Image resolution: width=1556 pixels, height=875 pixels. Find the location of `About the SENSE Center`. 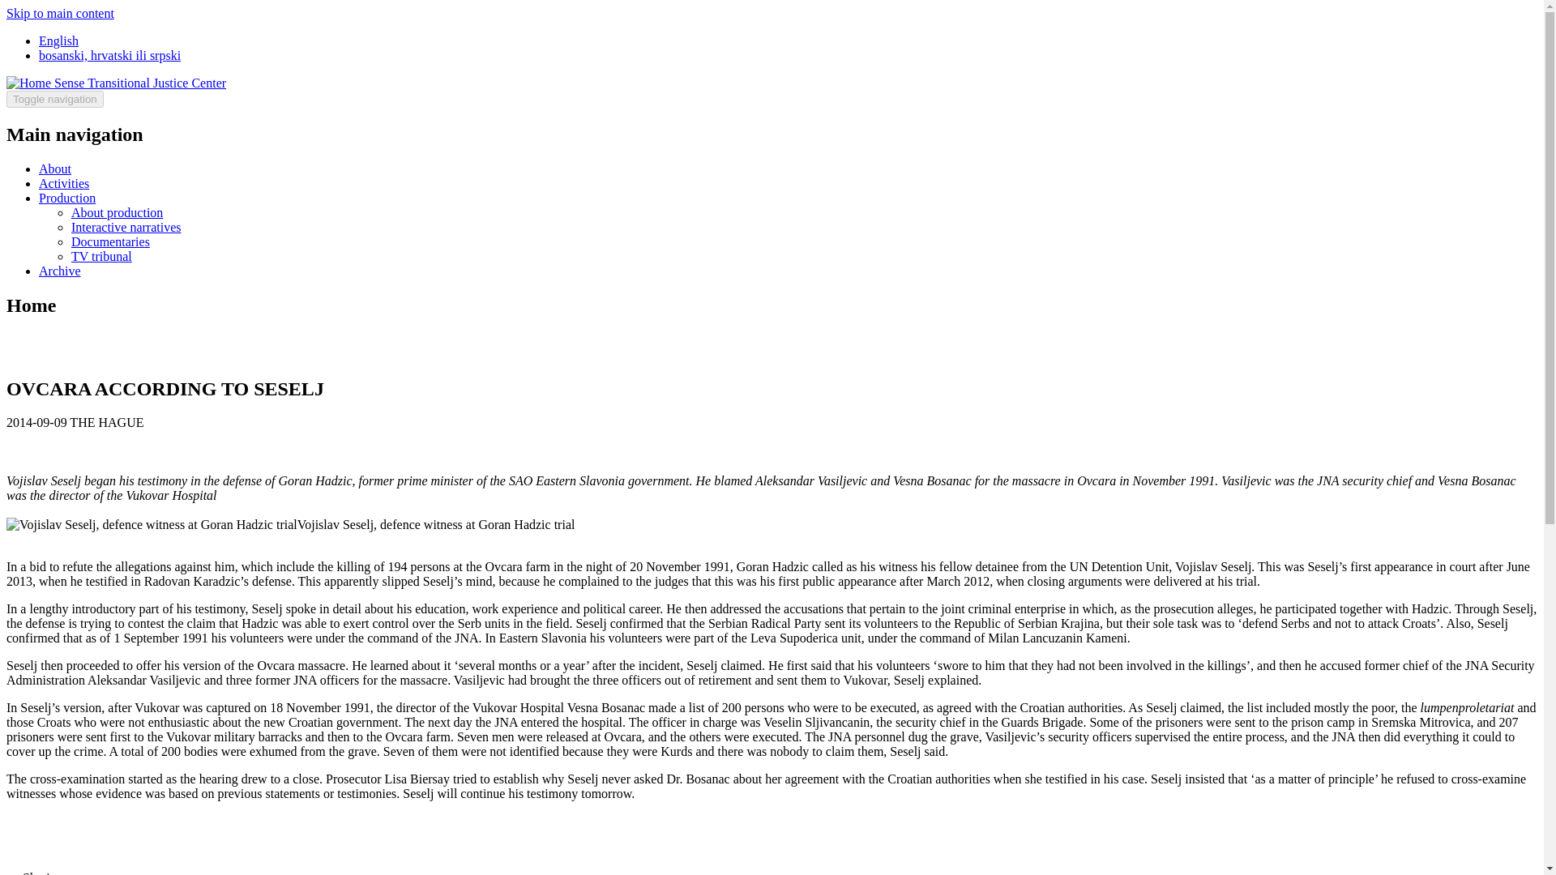

About the SENSE Center is located at coordinates (55, 169).